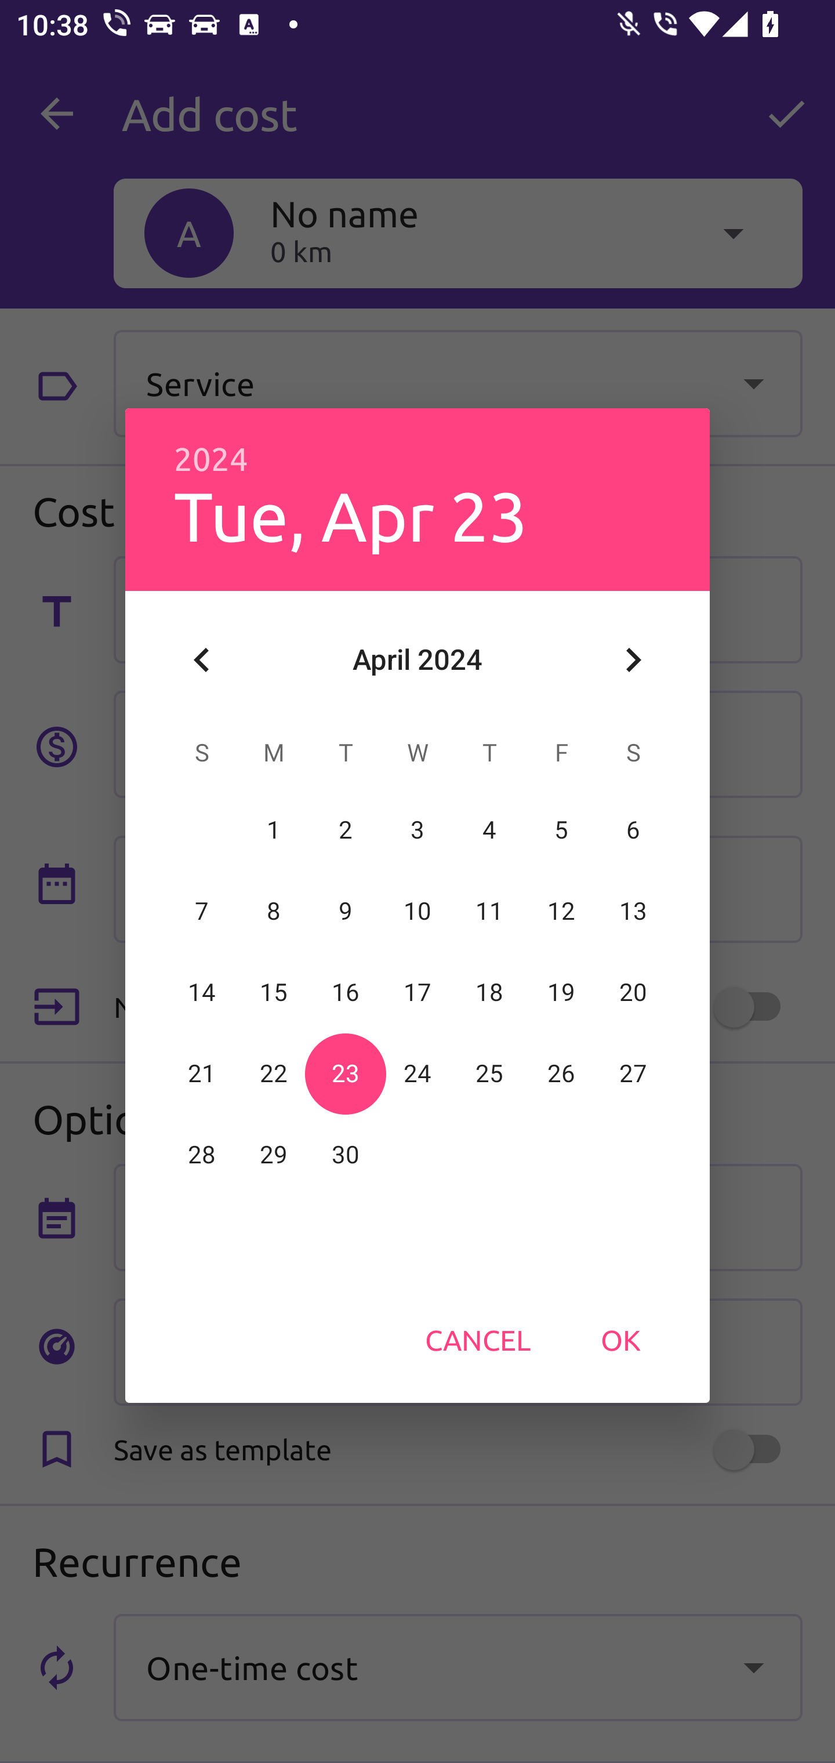  What do you see at coordinates (633, 1073) in the screenshot?
I see `27 27 April 2024` at bounding box center [633, 1073].